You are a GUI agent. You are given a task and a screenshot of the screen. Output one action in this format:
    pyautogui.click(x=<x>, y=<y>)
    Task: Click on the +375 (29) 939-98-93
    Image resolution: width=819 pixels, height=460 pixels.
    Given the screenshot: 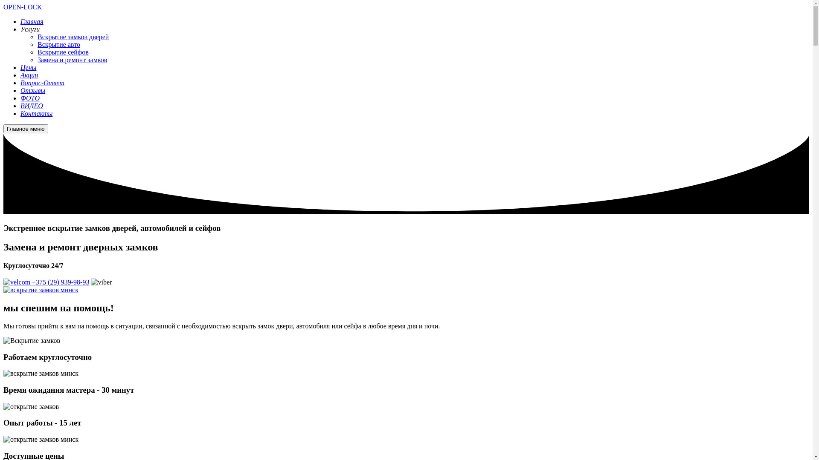 What is the action you would take?
    pyautogui.click(x=46, y=282)
    